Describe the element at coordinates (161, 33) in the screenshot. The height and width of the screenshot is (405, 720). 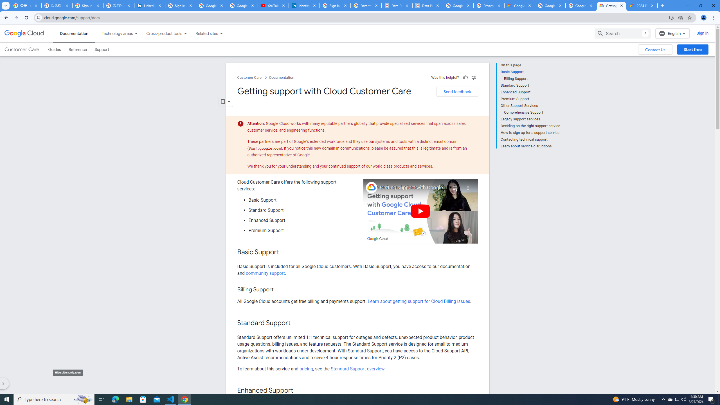
I see `Cross-product tools` at that location.